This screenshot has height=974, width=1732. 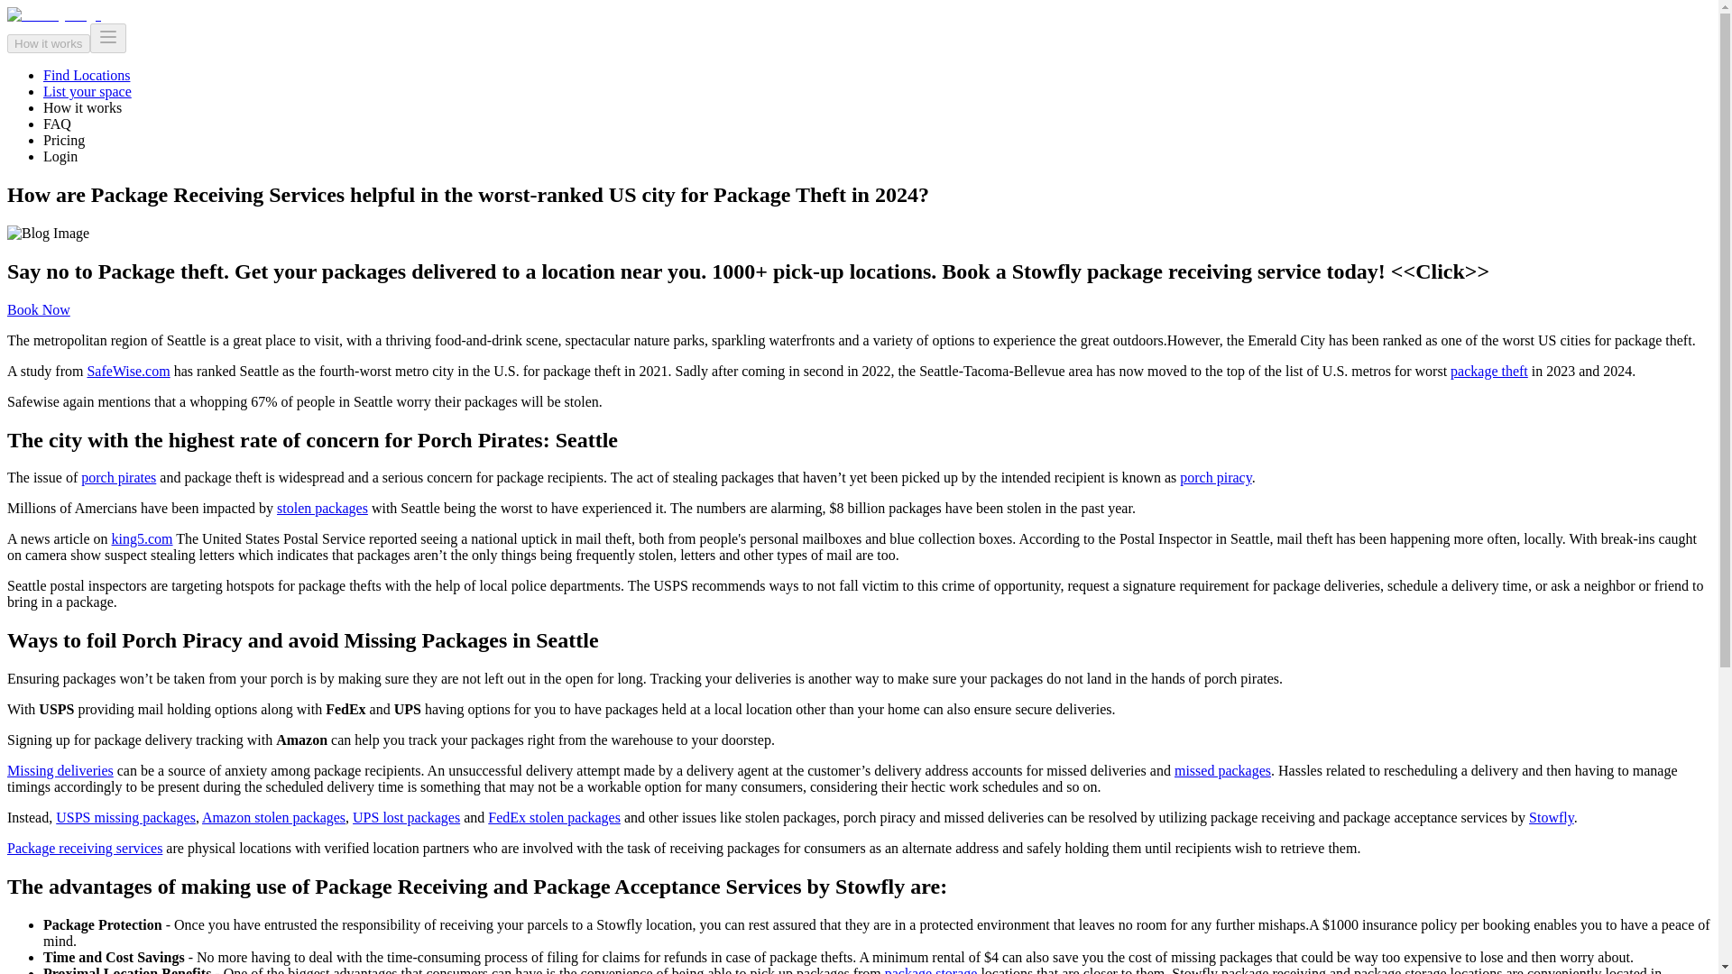 I want to click on stolen packages, so click(x=322, y=509).